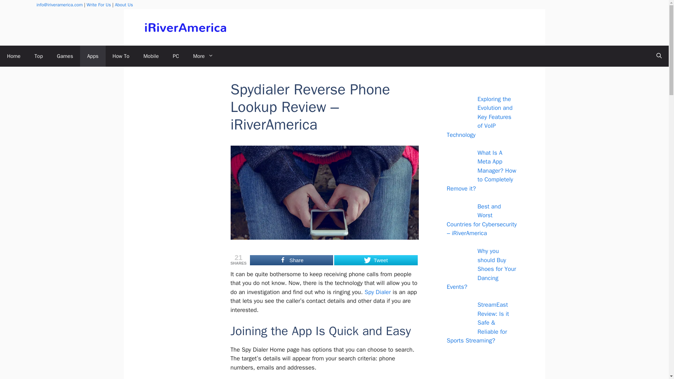 Image resolution: width=674 pixels, height=379 pixels. I want to click on Tweet, so click(376, 260).